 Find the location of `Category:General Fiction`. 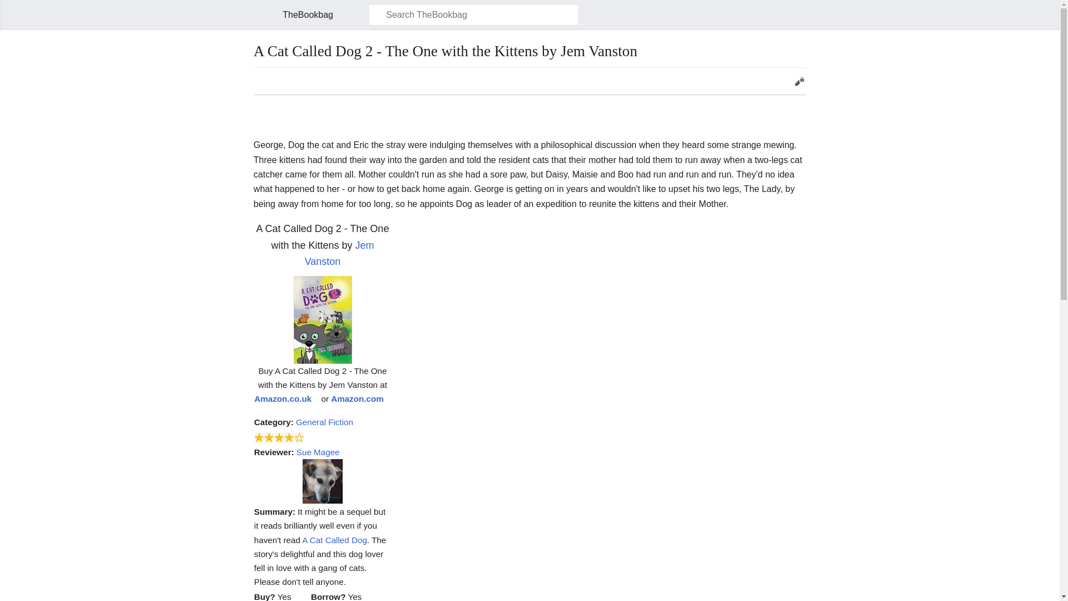

Category:General Fiction is located at coordinates (324, 422).